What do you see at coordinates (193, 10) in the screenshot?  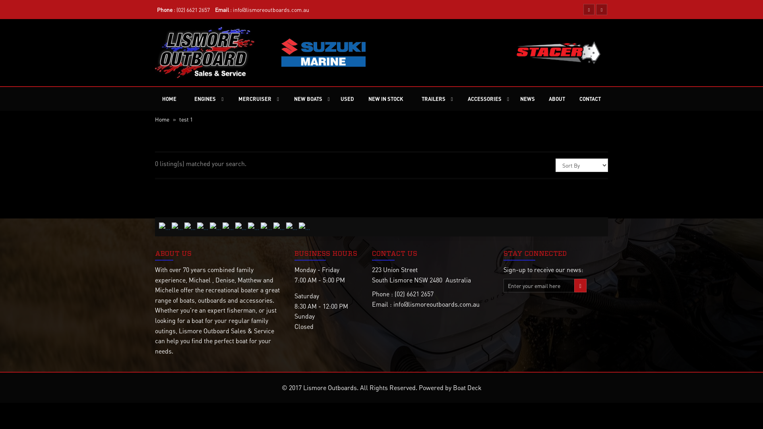 I see `(02) 6621 2657` at bounding box center [193, 10].